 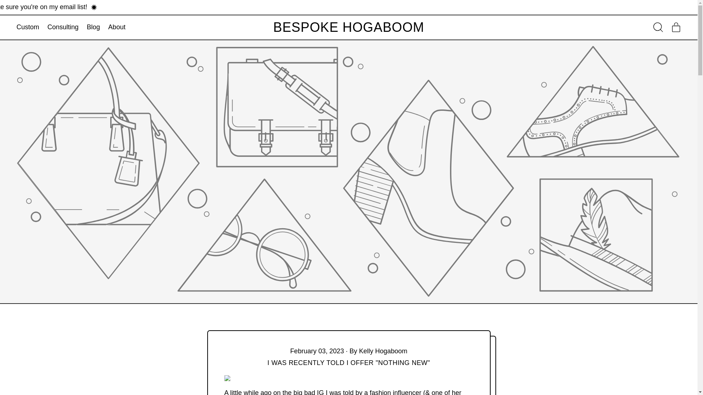 I want to click on Search our site, so click(x=116, y=28).